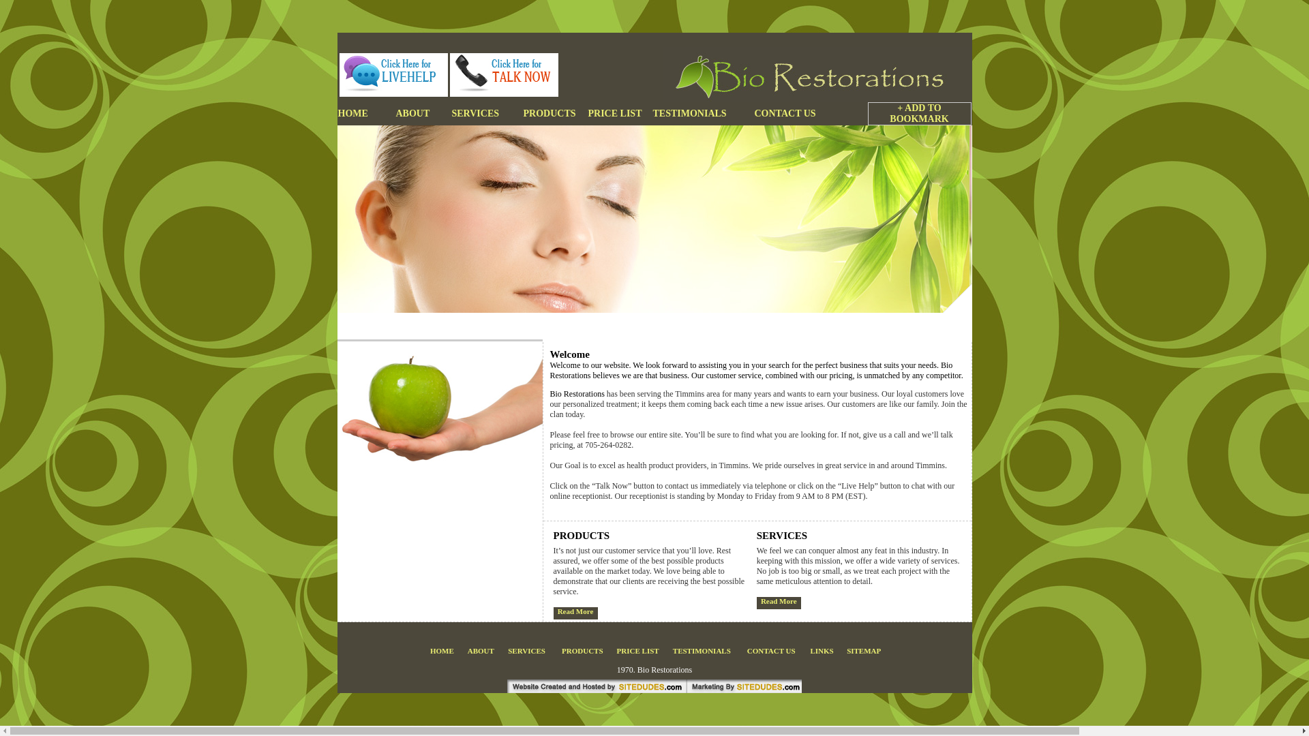 The width and height of the screenshot is (1309, 736). What do you see at coordinates (550, 114) in the screenshot?
I see `PRODUCTS` at bounding box center [550, 114].